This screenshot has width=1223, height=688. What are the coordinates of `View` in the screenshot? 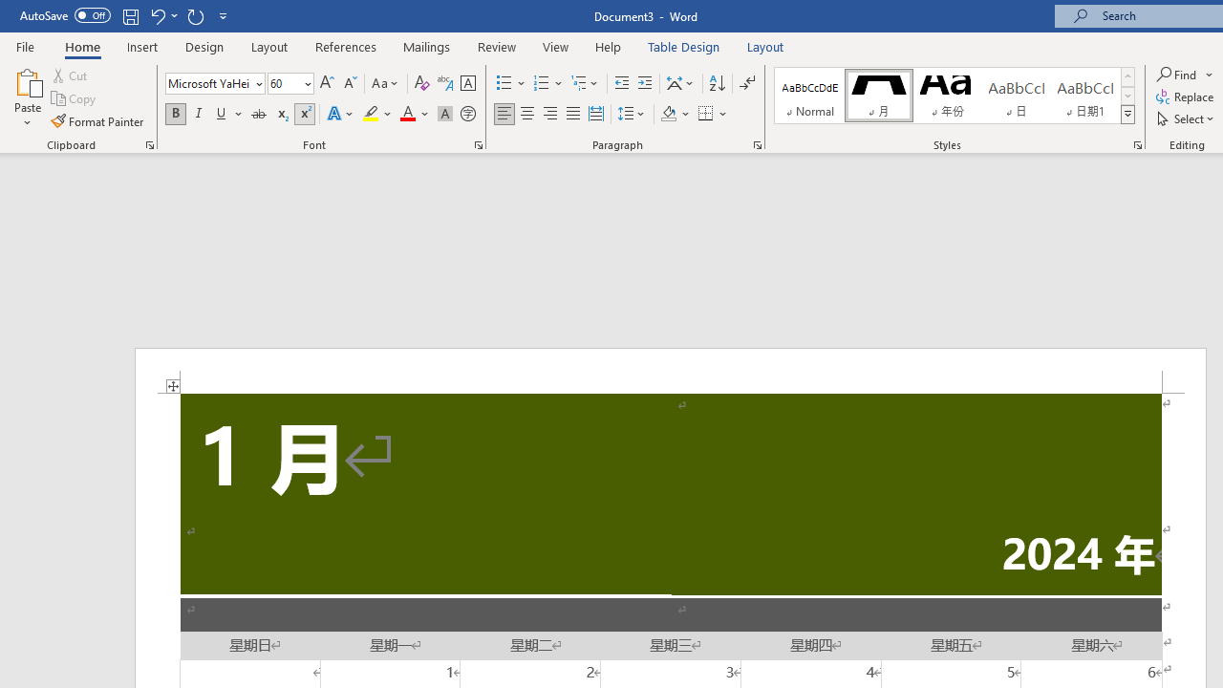 It's located at (556, 46).